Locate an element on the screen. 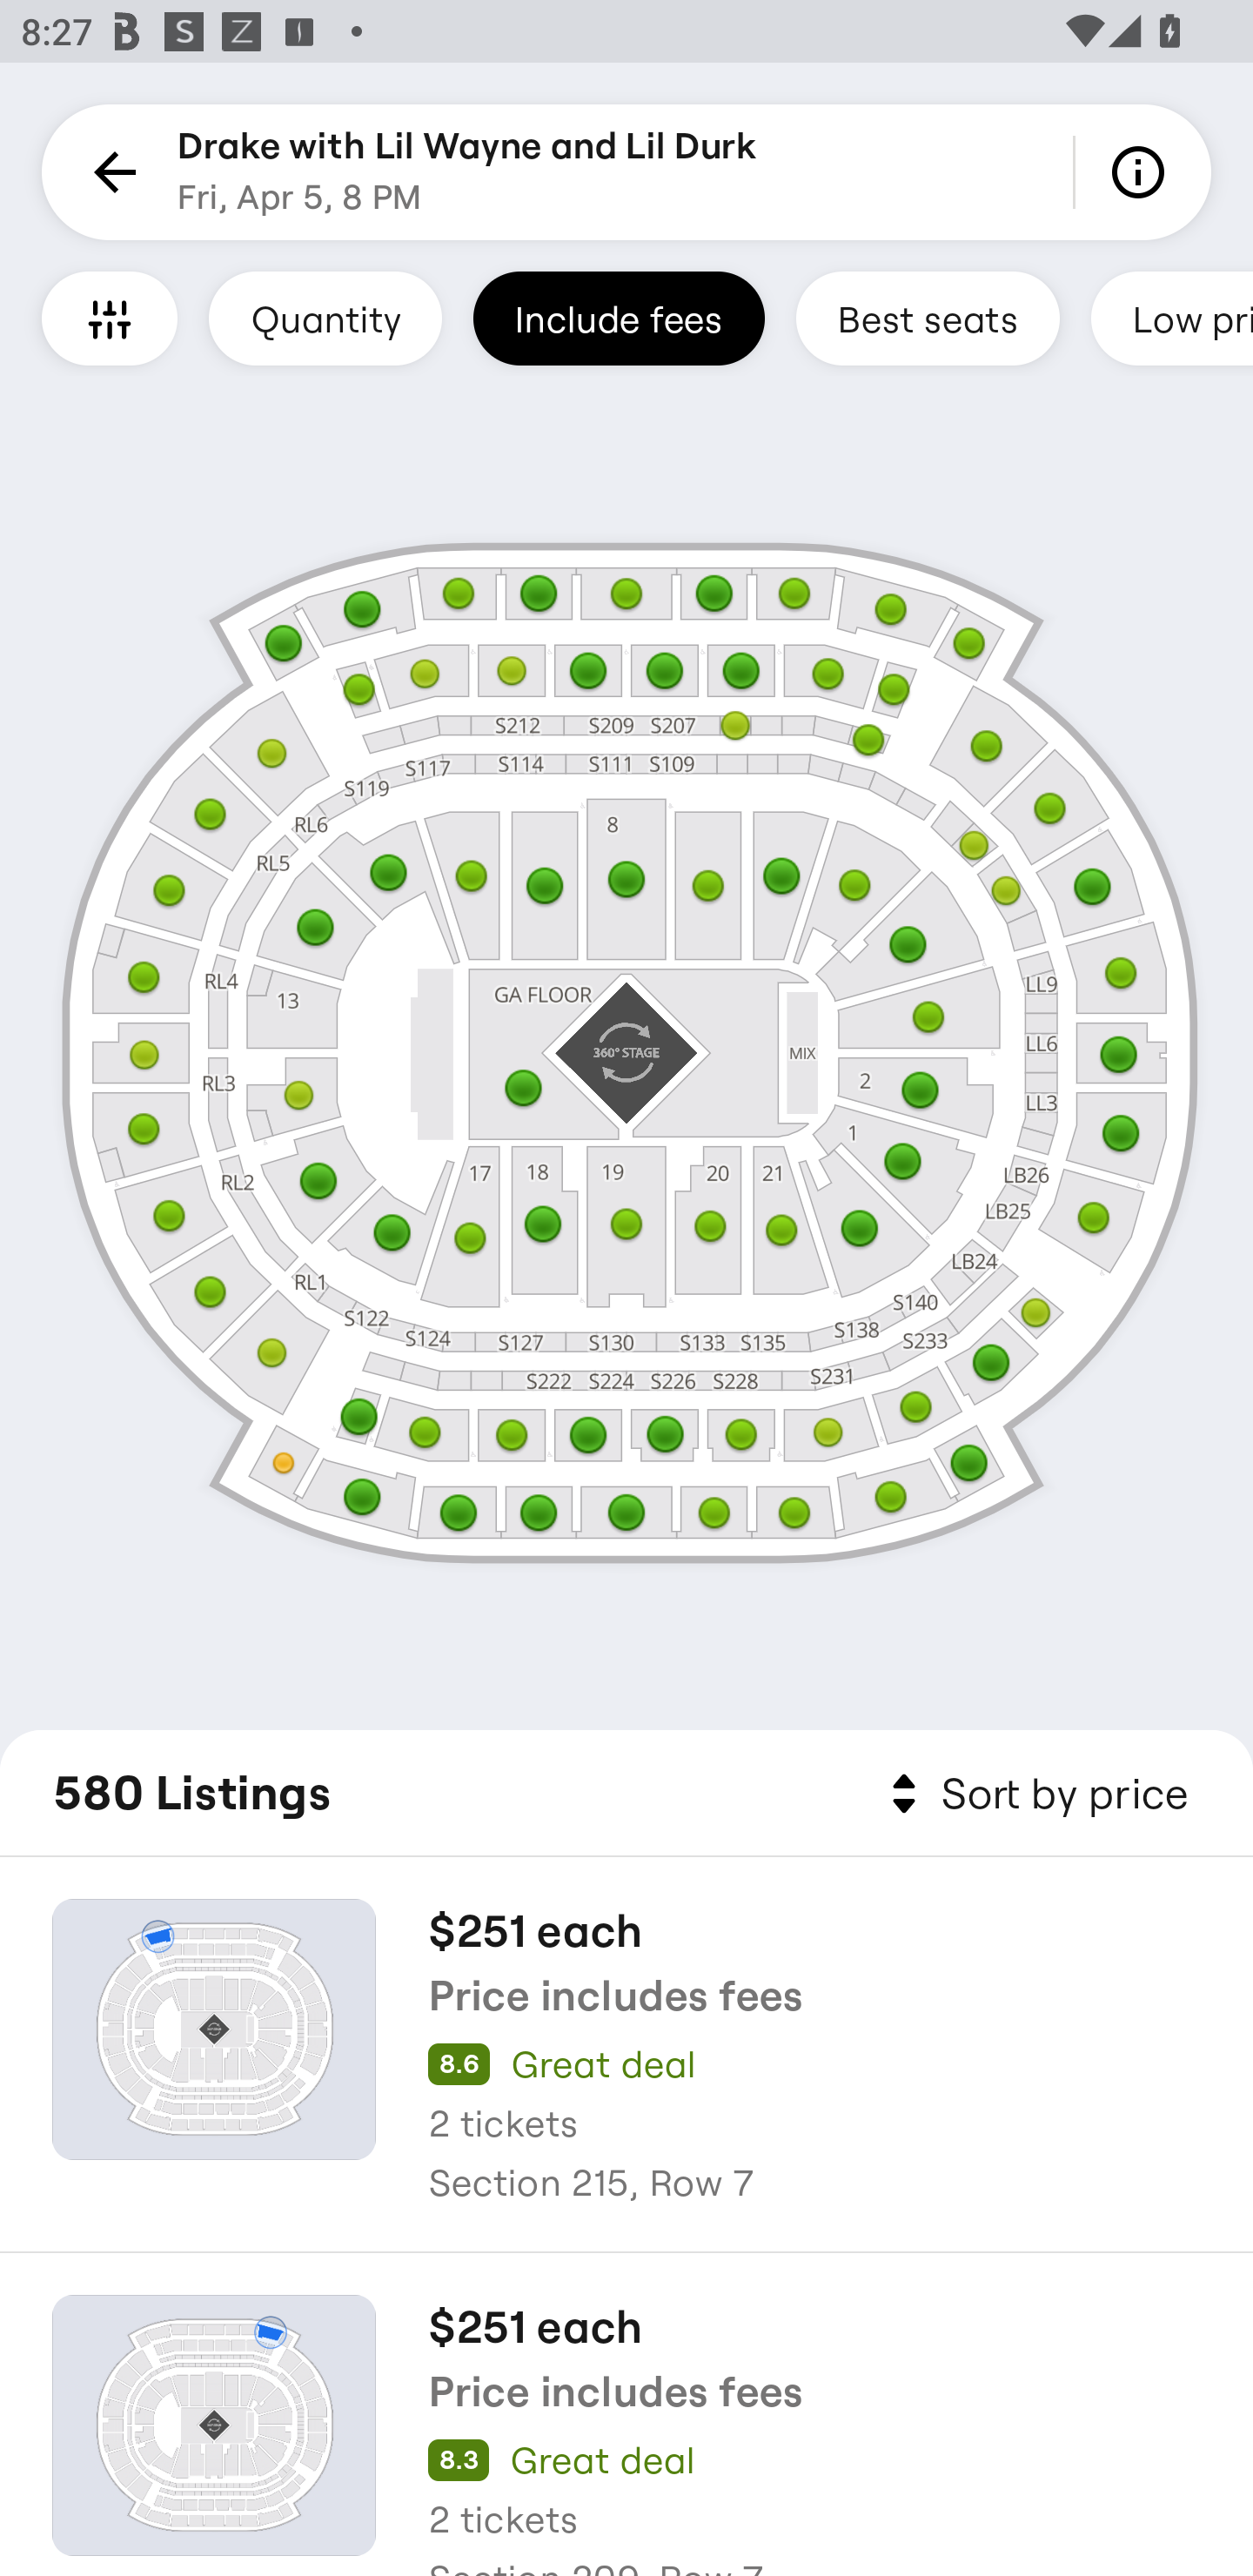  Sort by price is located at coordinates (1034, 1794).